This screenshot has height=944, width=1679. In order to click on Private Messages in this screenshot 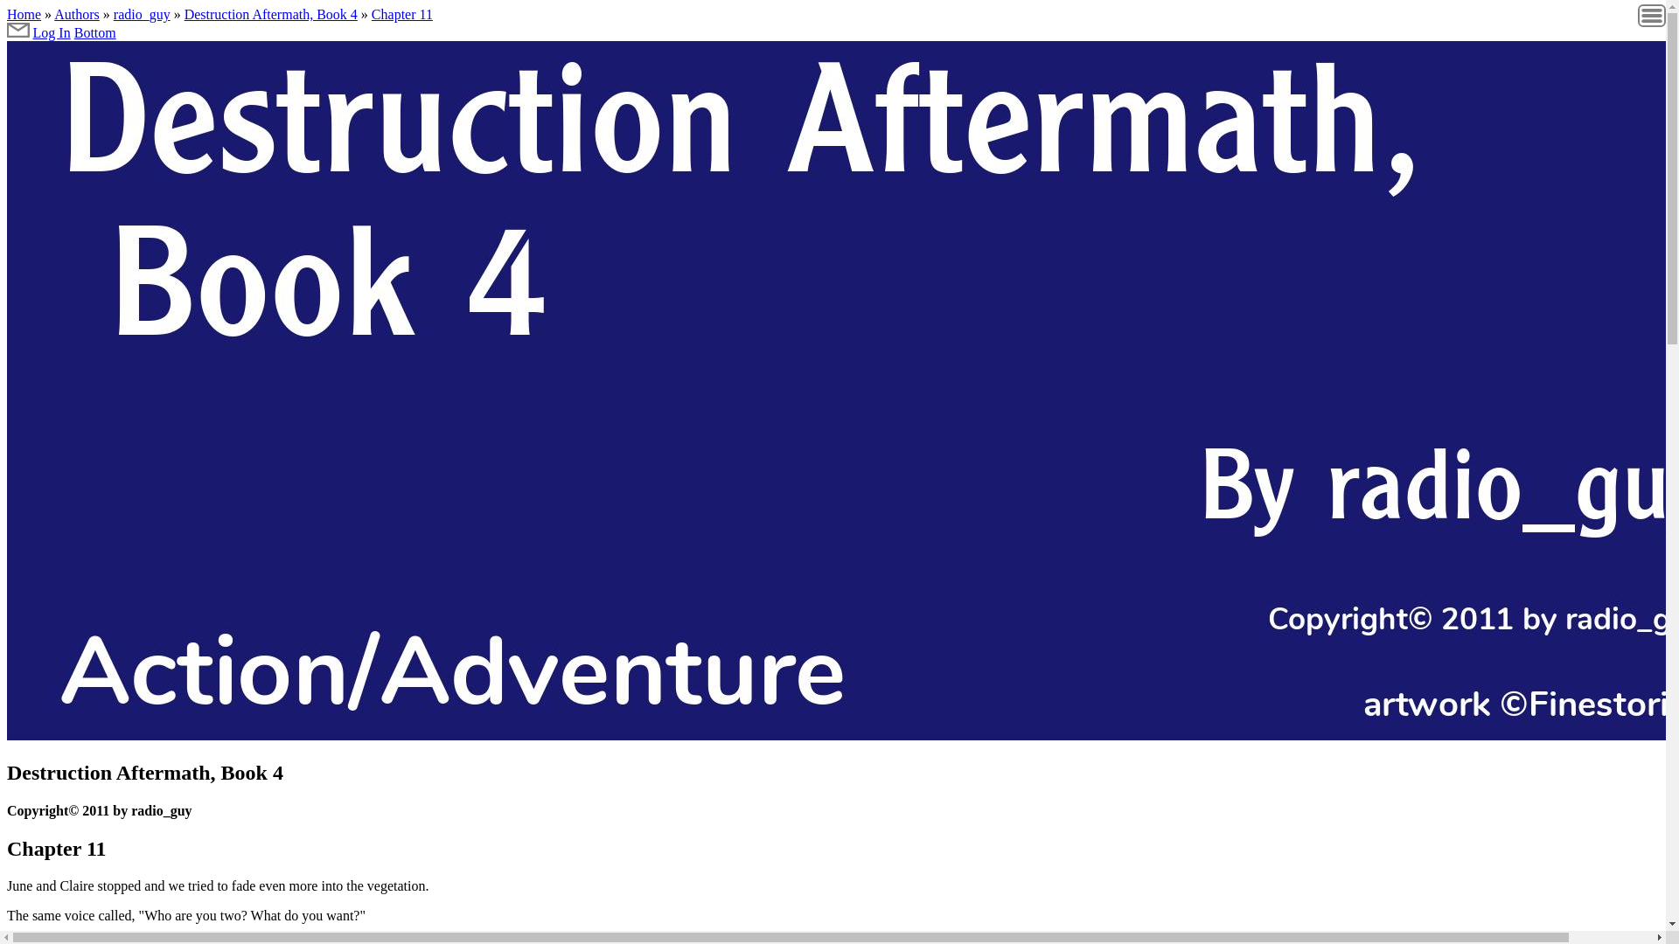, I will do `click(17, 31)`.